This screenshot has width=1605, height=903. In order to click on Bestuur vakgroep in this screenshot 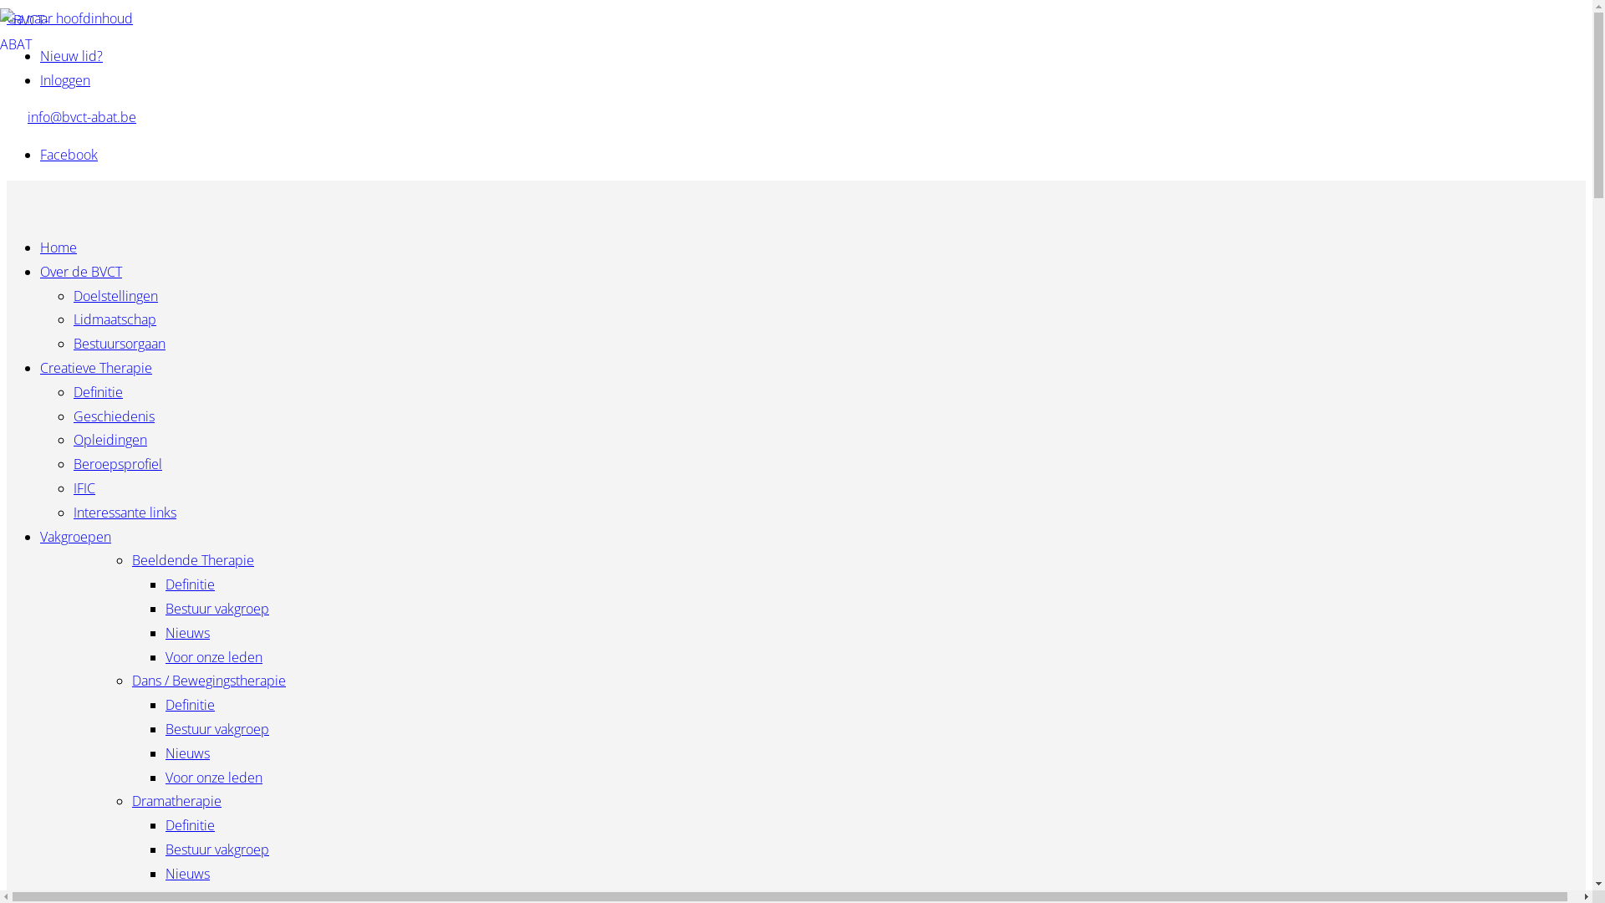, I will do `click(217, 849)`.